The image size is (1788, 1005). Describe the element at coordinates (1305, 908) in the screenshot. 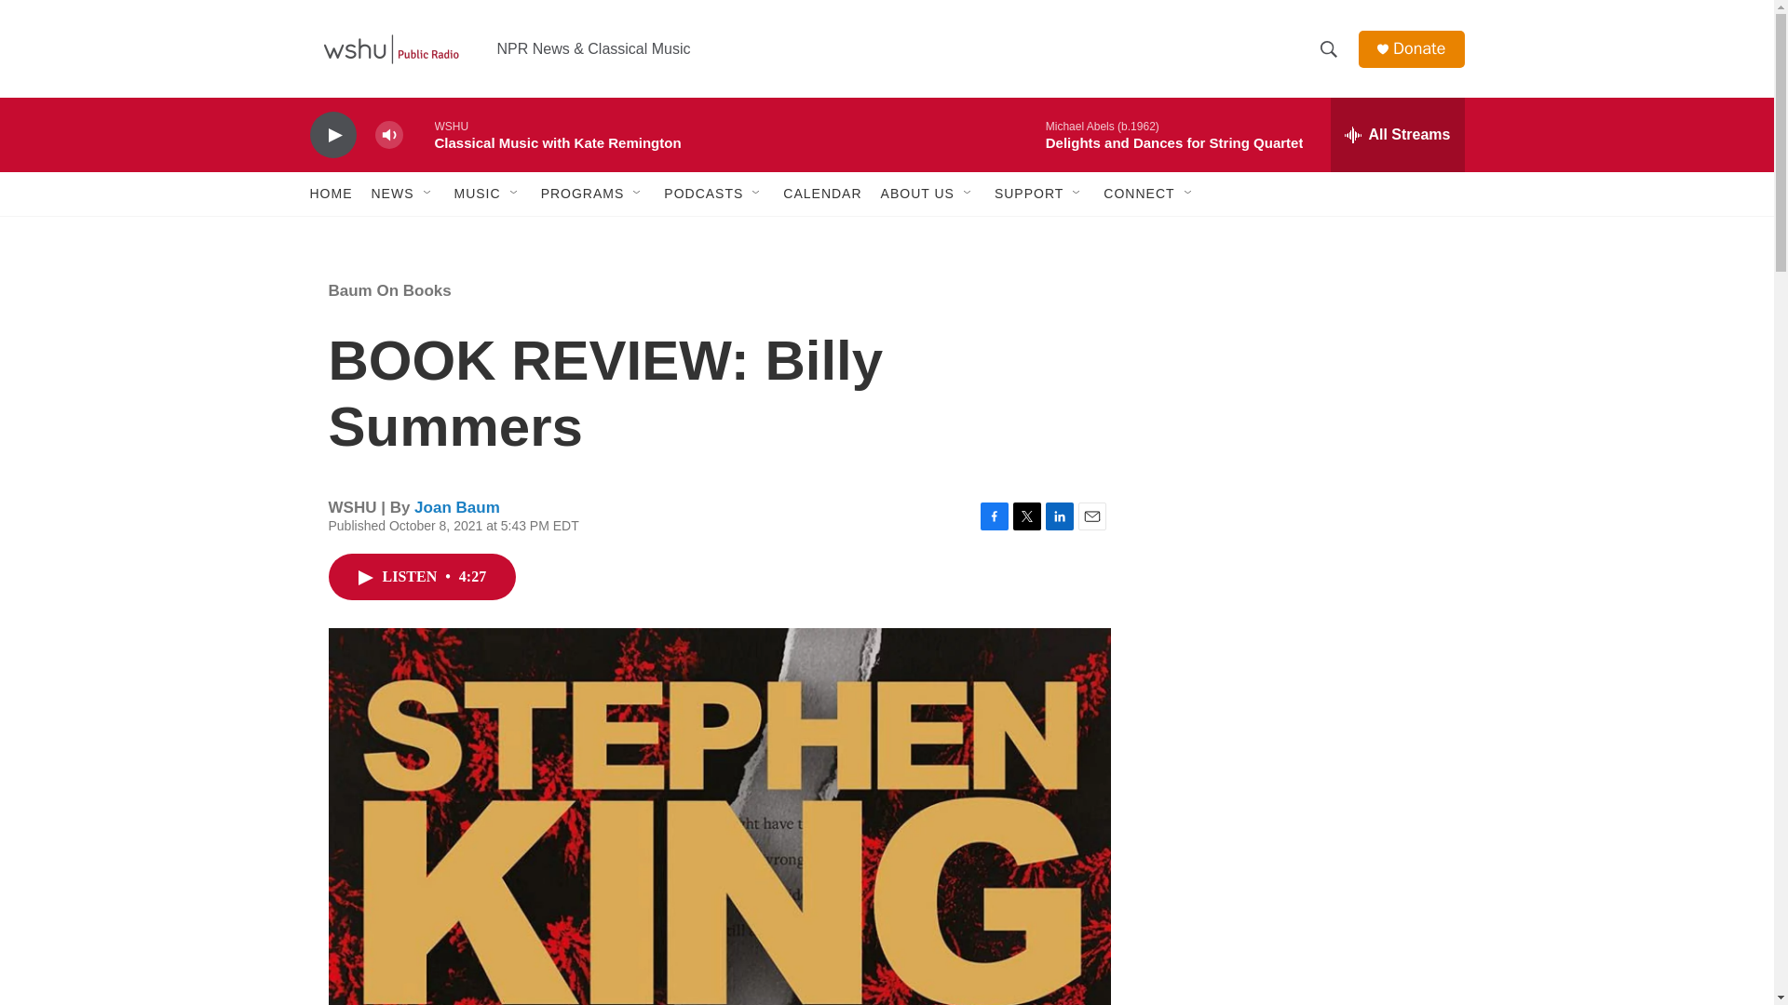

I see `3rd party ad content` at that location.